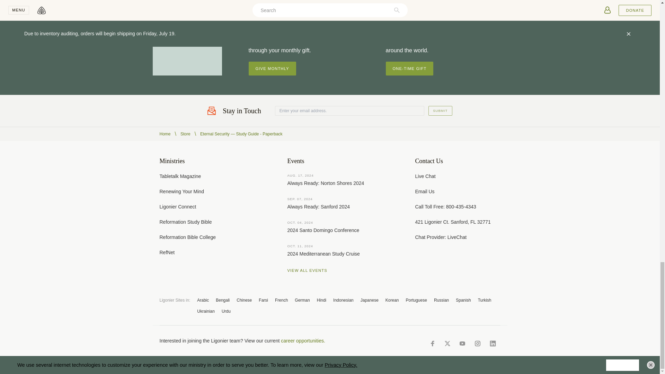 Image resolution: width=665 pixels, height=374 pixels. Describe the element at coordinates (272, 69) in the screenshot. I see `Give Monthly` at that location.